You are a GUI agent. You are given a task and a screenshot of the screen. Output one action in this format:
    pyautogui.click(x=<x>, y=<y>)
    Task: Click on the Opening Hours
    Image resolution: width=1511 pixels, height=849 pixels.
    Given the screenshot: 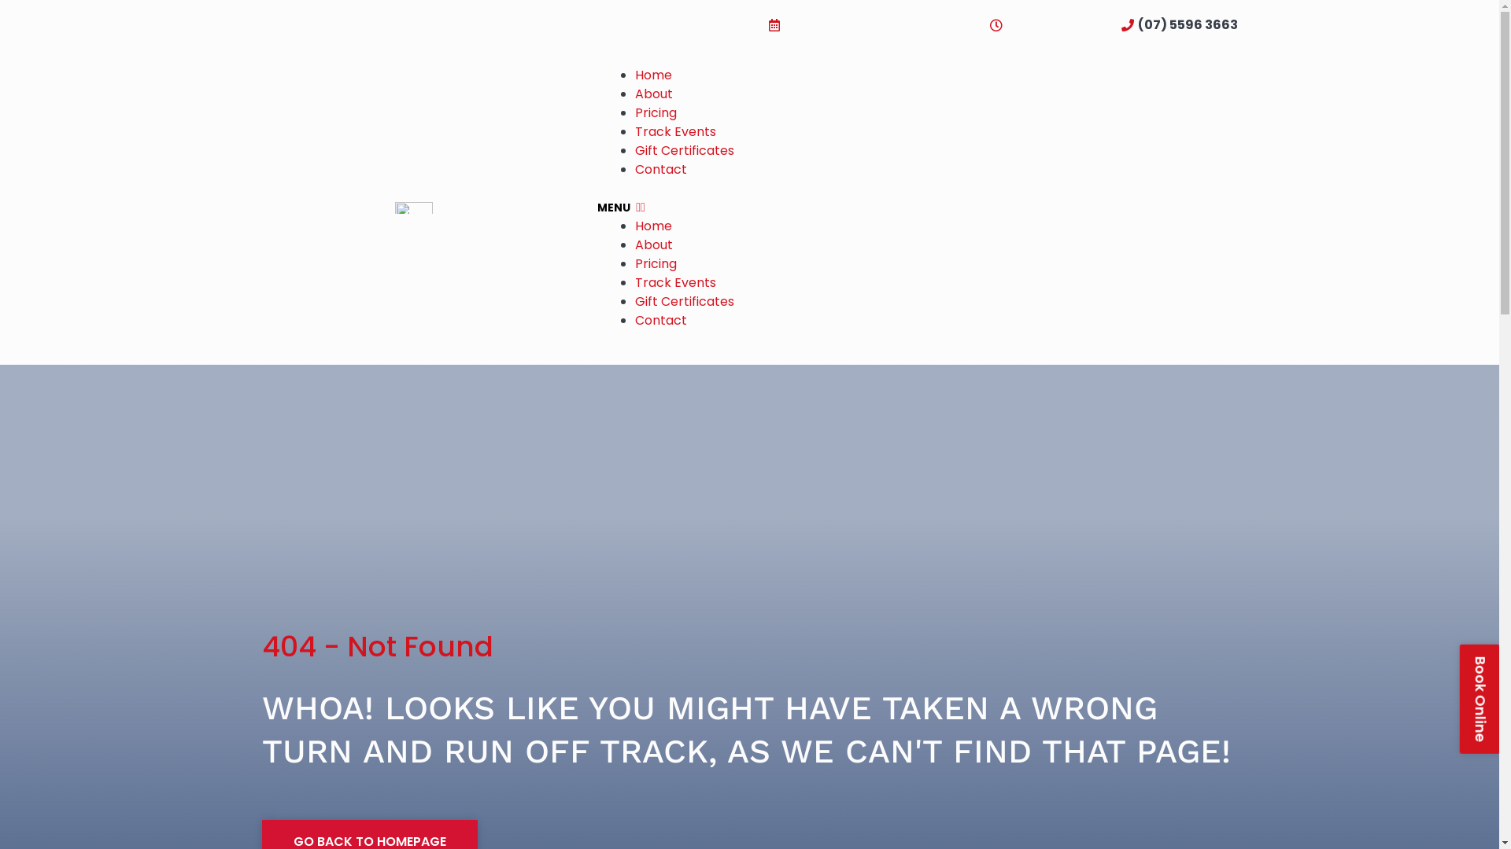 What is the action you would take?
    pyautogui.click(x=1047, y=25)
    